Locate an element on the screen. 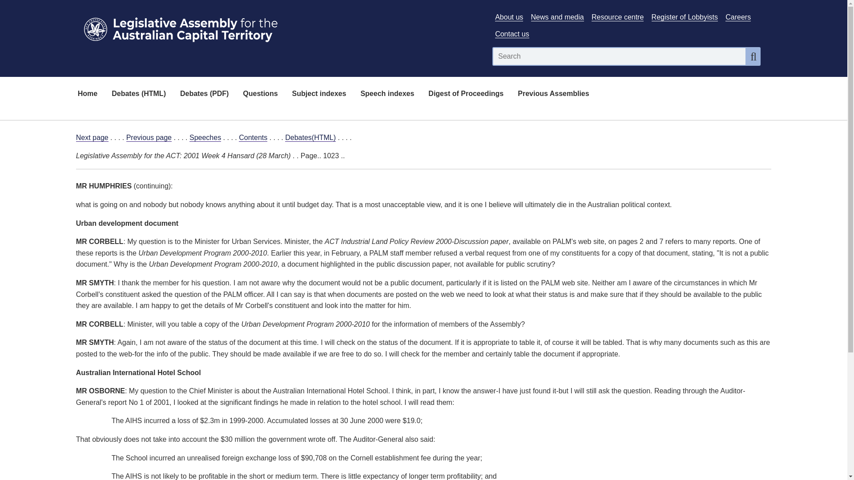 Image resolution: width=854 pixels, height=480 pixels. Link to About Us is located at coordinates (509, 17).